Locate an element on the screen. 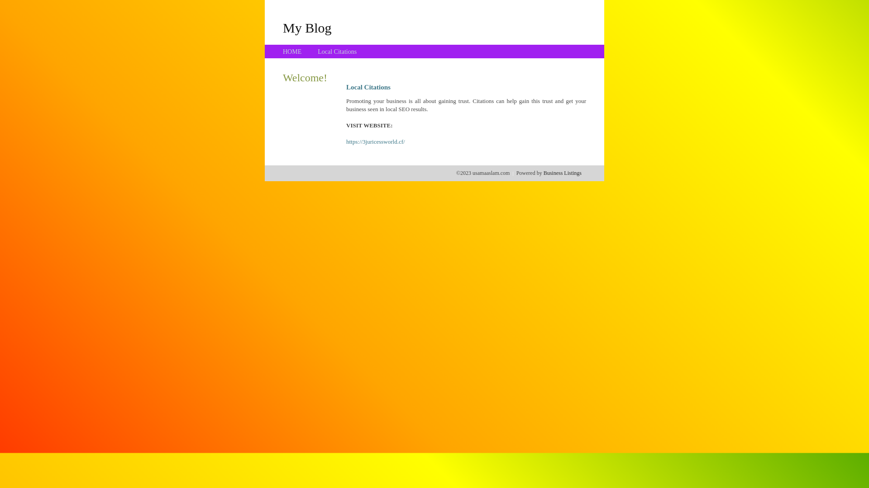 The height and width of the screenshot is (488, 869). https://3juricessworld.cf/ is located at coordinates (376, 142).